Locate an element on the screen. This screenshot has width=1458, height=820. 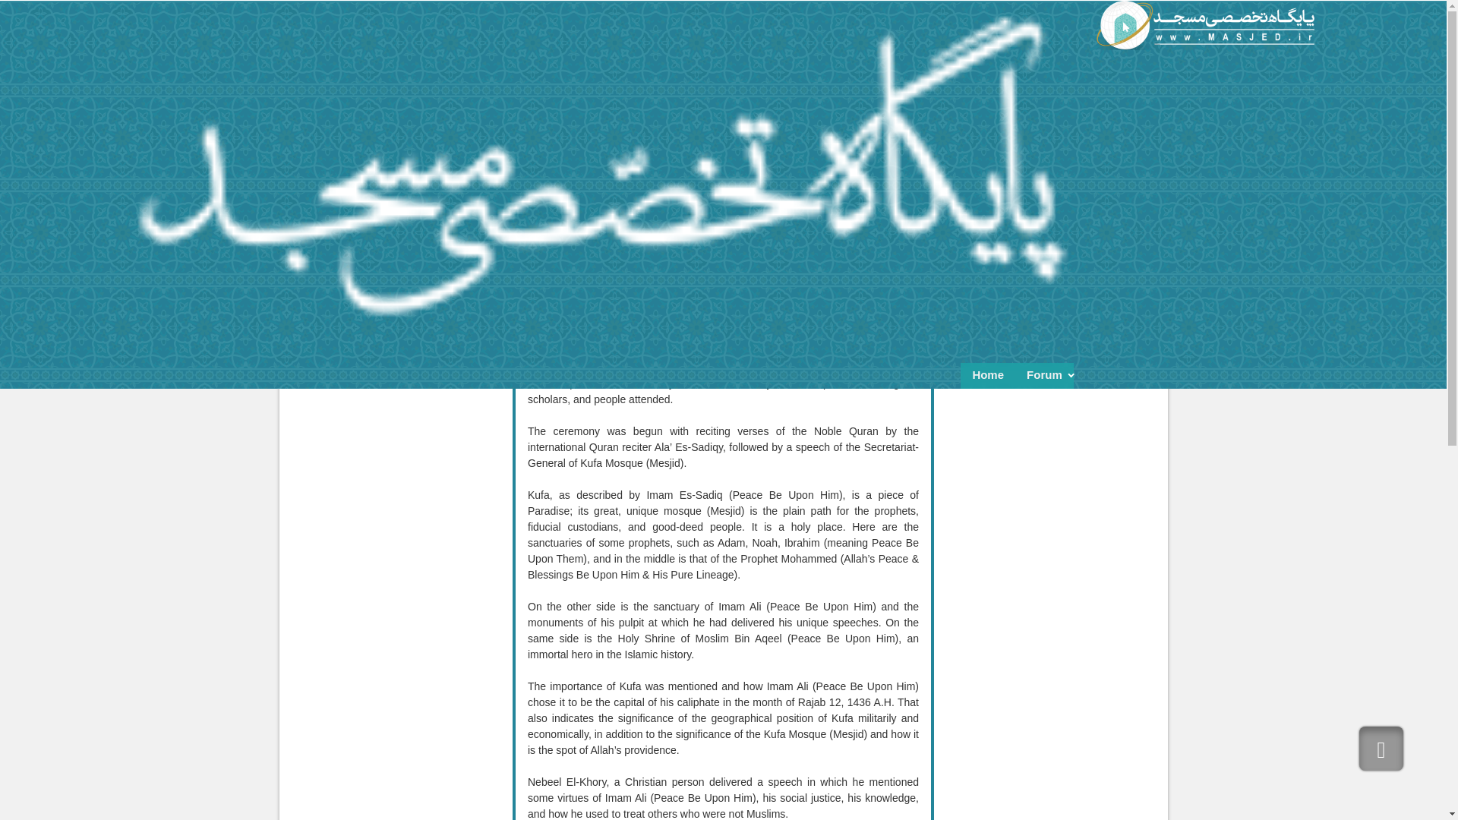
PDF Version is located at coordinates (892, 96).